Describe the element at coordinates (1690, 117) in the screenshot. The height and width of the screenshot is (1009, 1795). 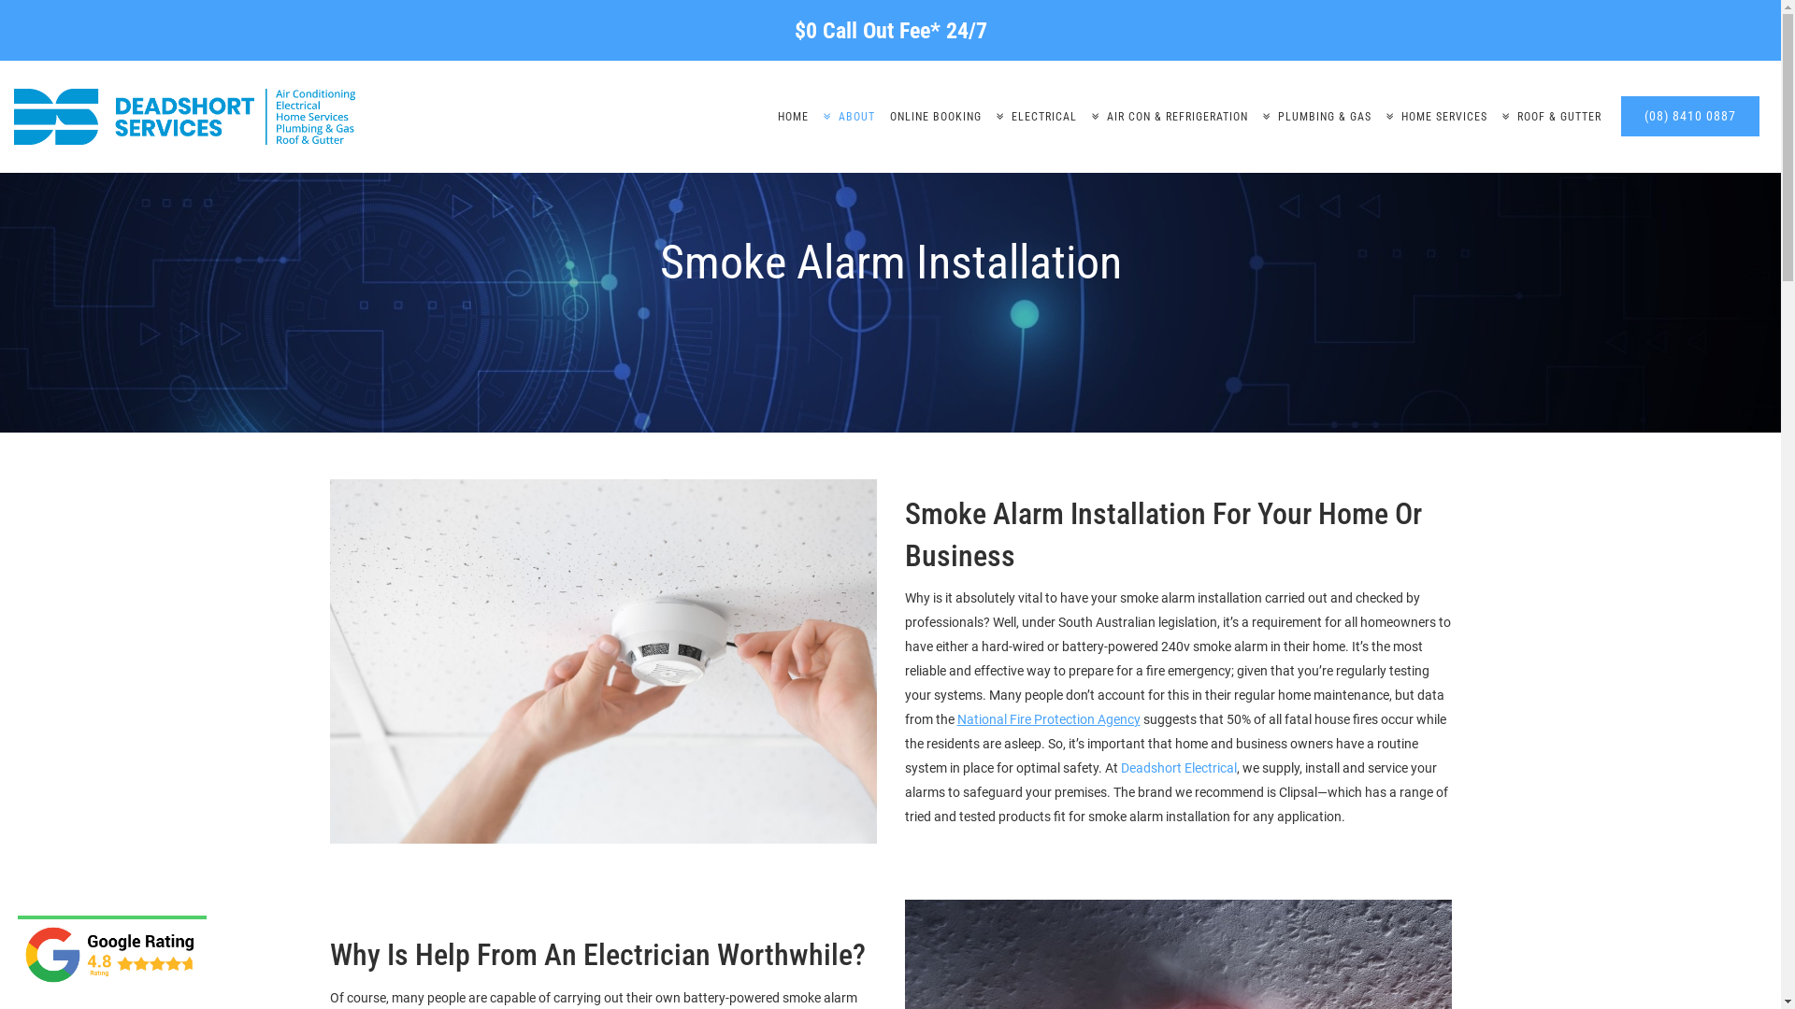
I see `(08) 8410 0887` at that location.